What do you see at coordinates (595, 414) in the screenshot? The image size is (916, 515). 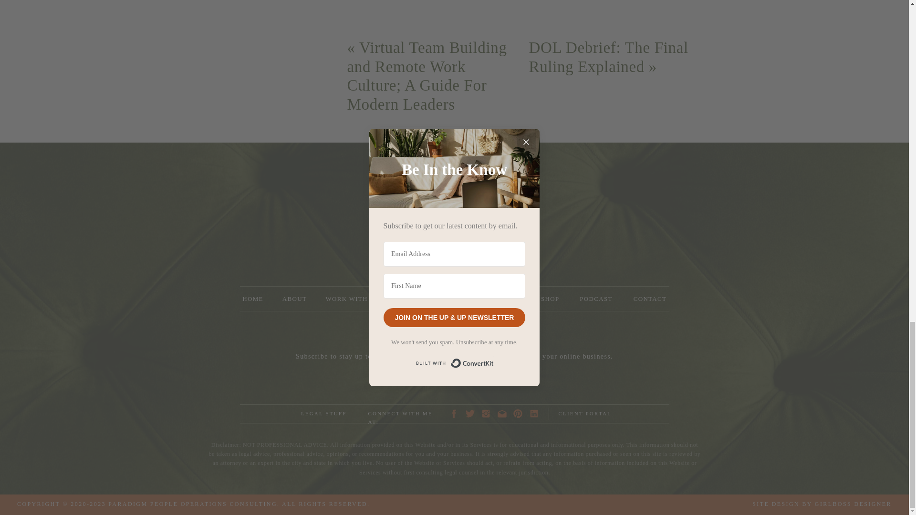 I see `CLIENT PORTAL` at bounding box center [595, 414].